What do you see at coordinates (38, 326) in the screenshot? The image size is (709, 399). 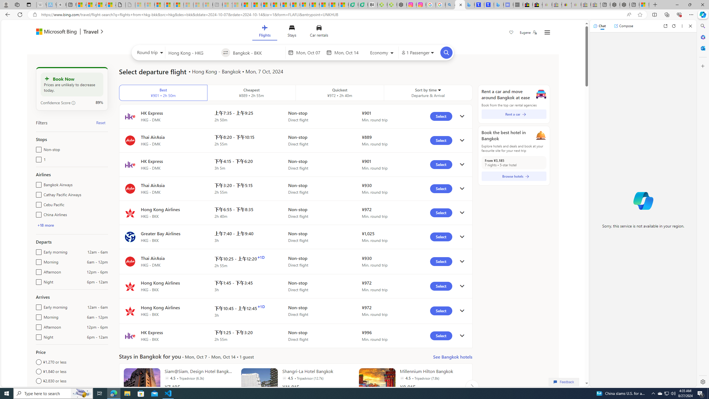 I see `Afternoon12pm - 6pm` at bounding box center [38, 326].